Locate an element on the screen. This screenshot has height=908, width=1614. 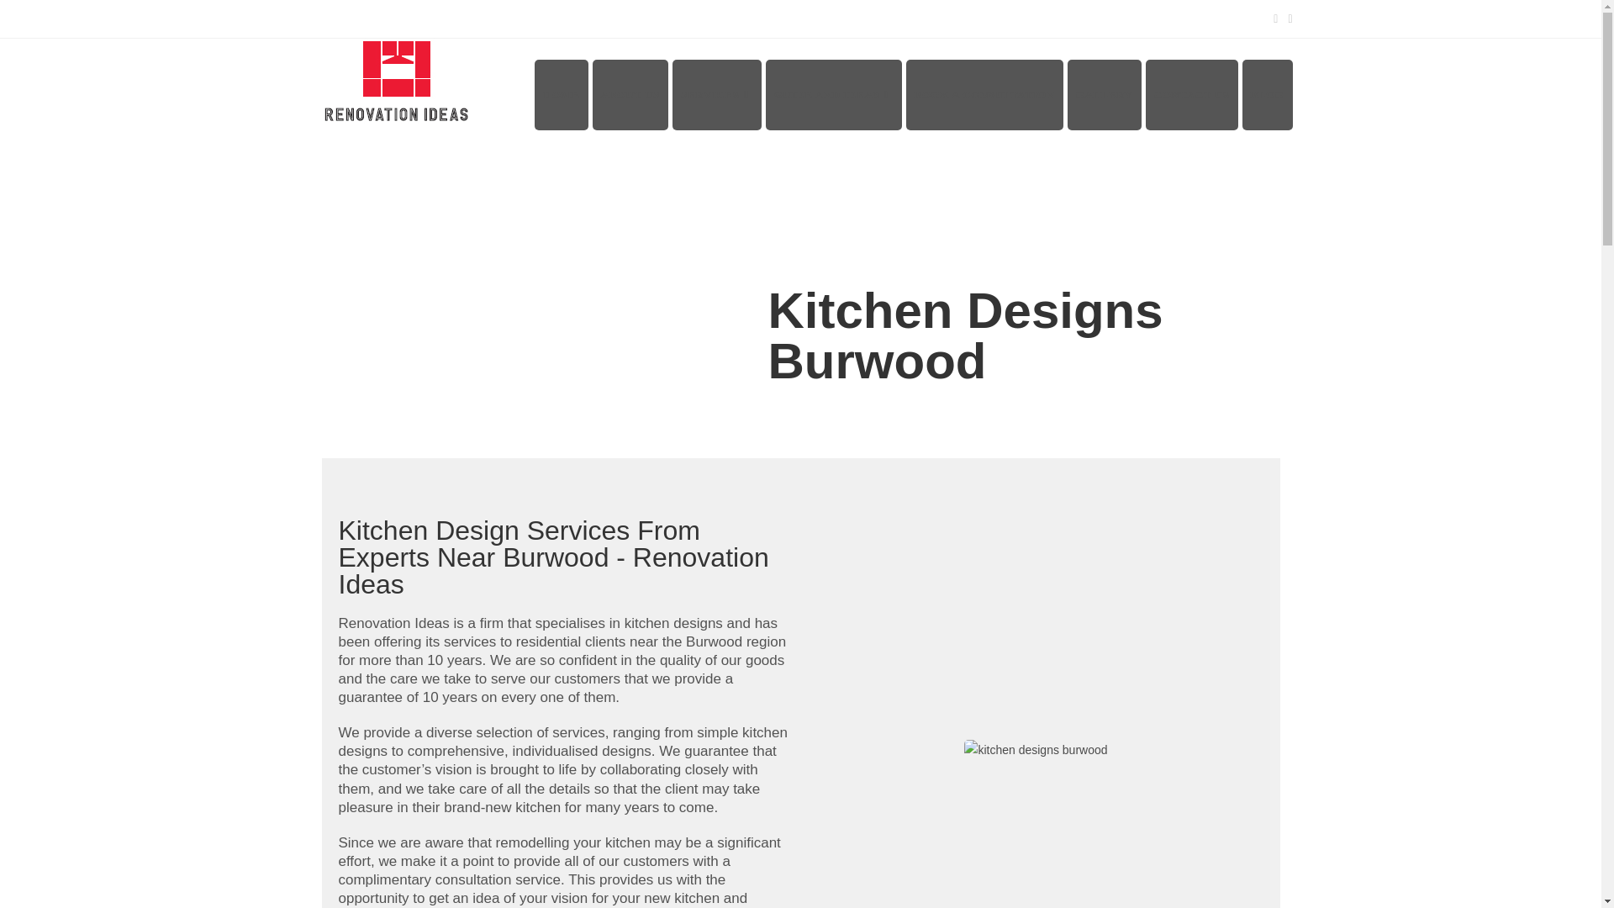
Google Map is located at coordinates (349, 18).